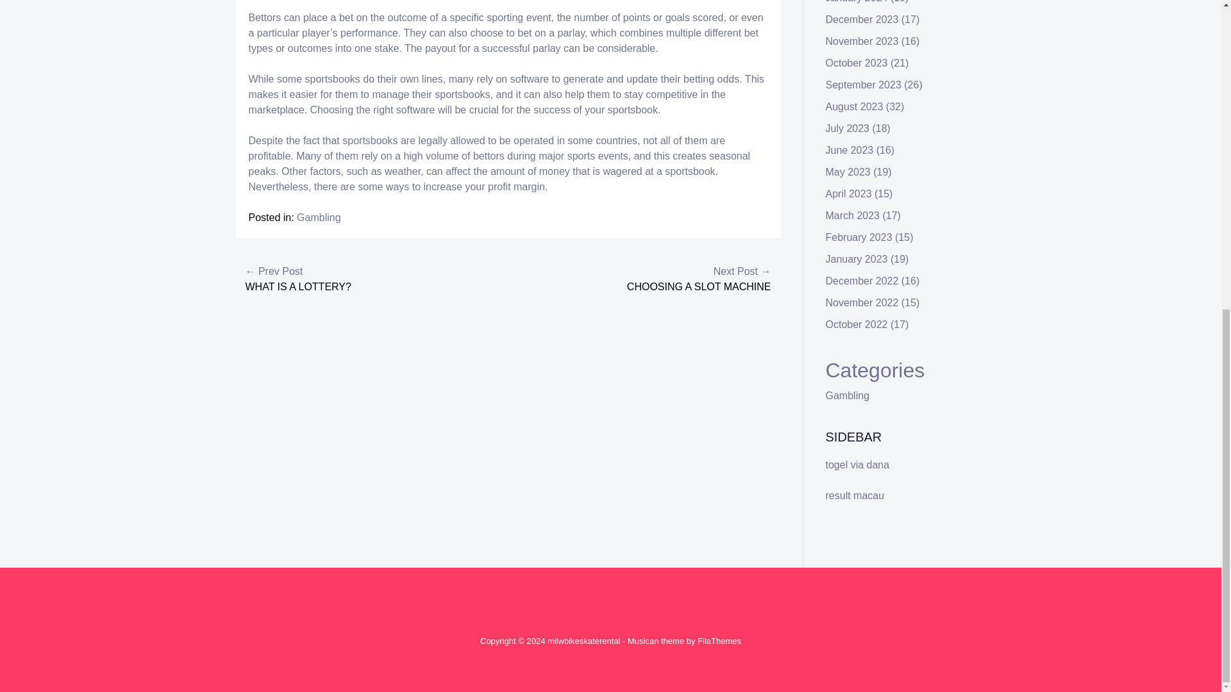  Describe the element at coordinates (862, 302) in the screenshot. I see `November 2022` at that location.